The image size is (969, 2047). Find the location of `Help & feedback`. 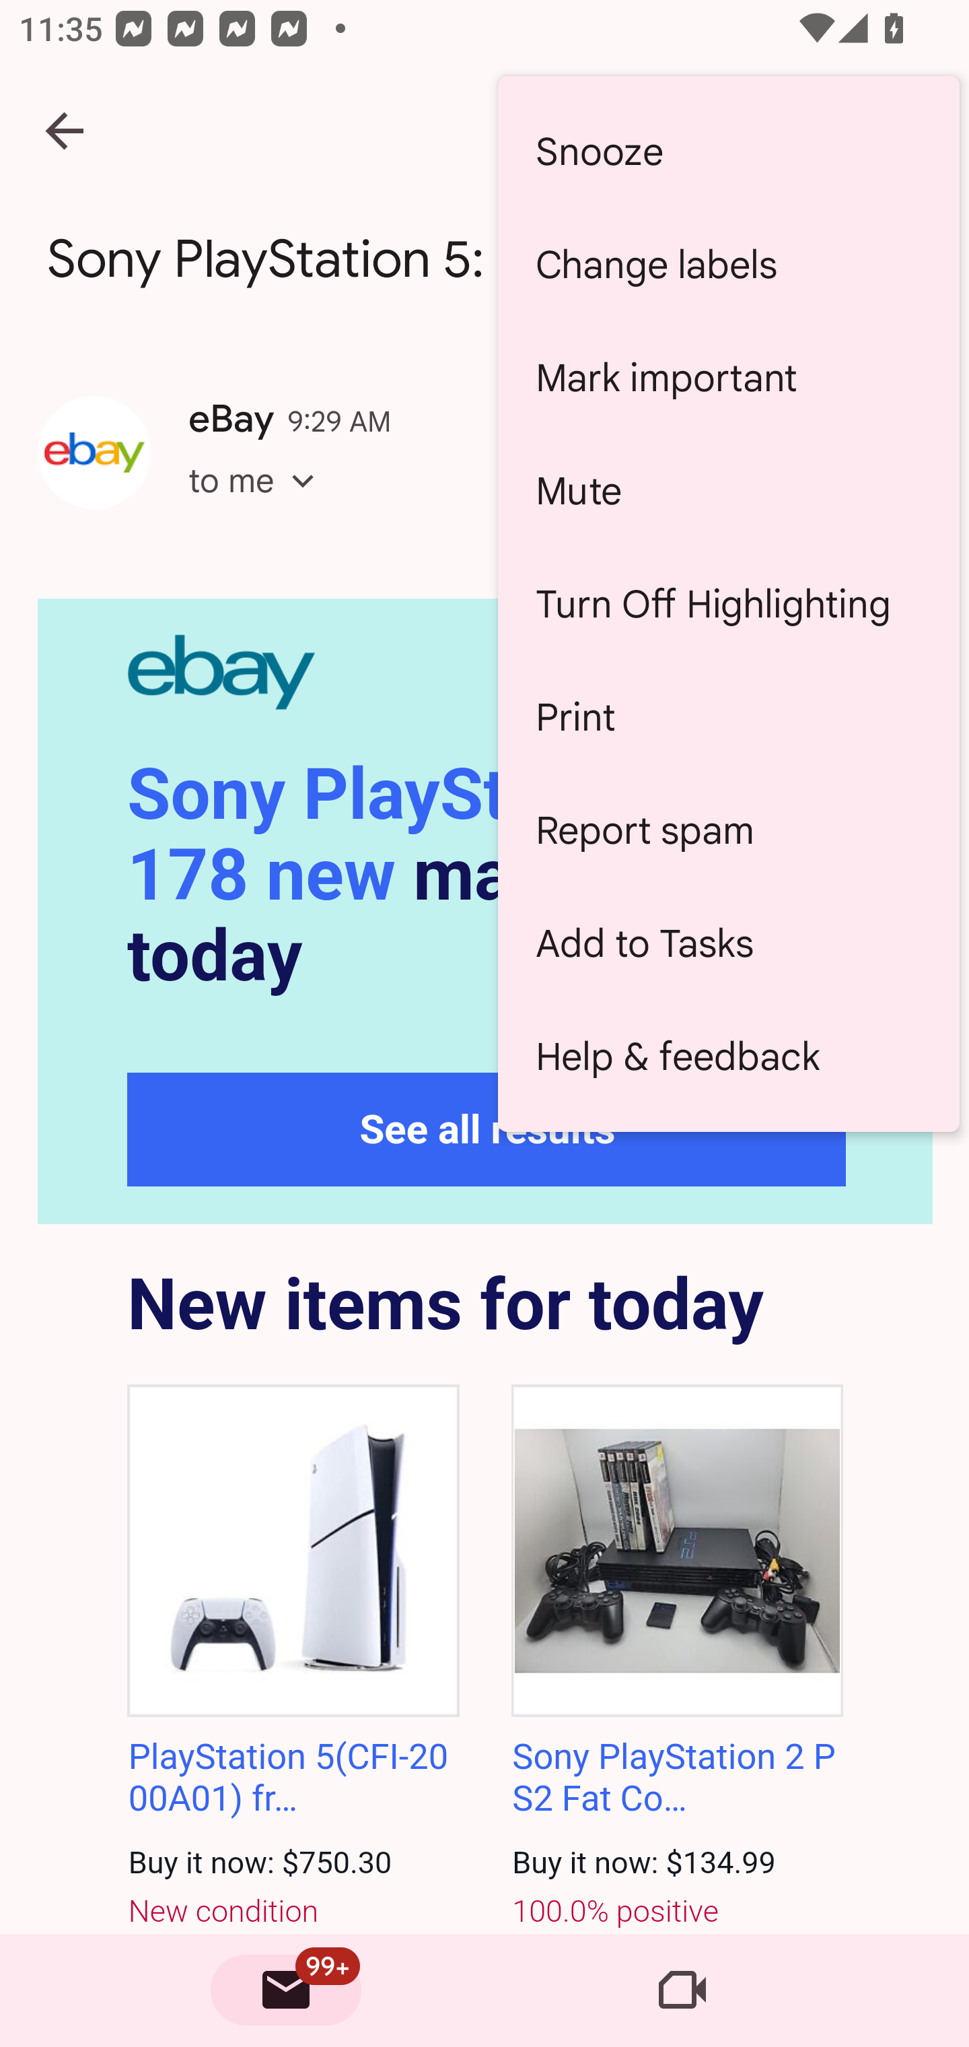

Help & feedback is located at coordinates (728, 1056).